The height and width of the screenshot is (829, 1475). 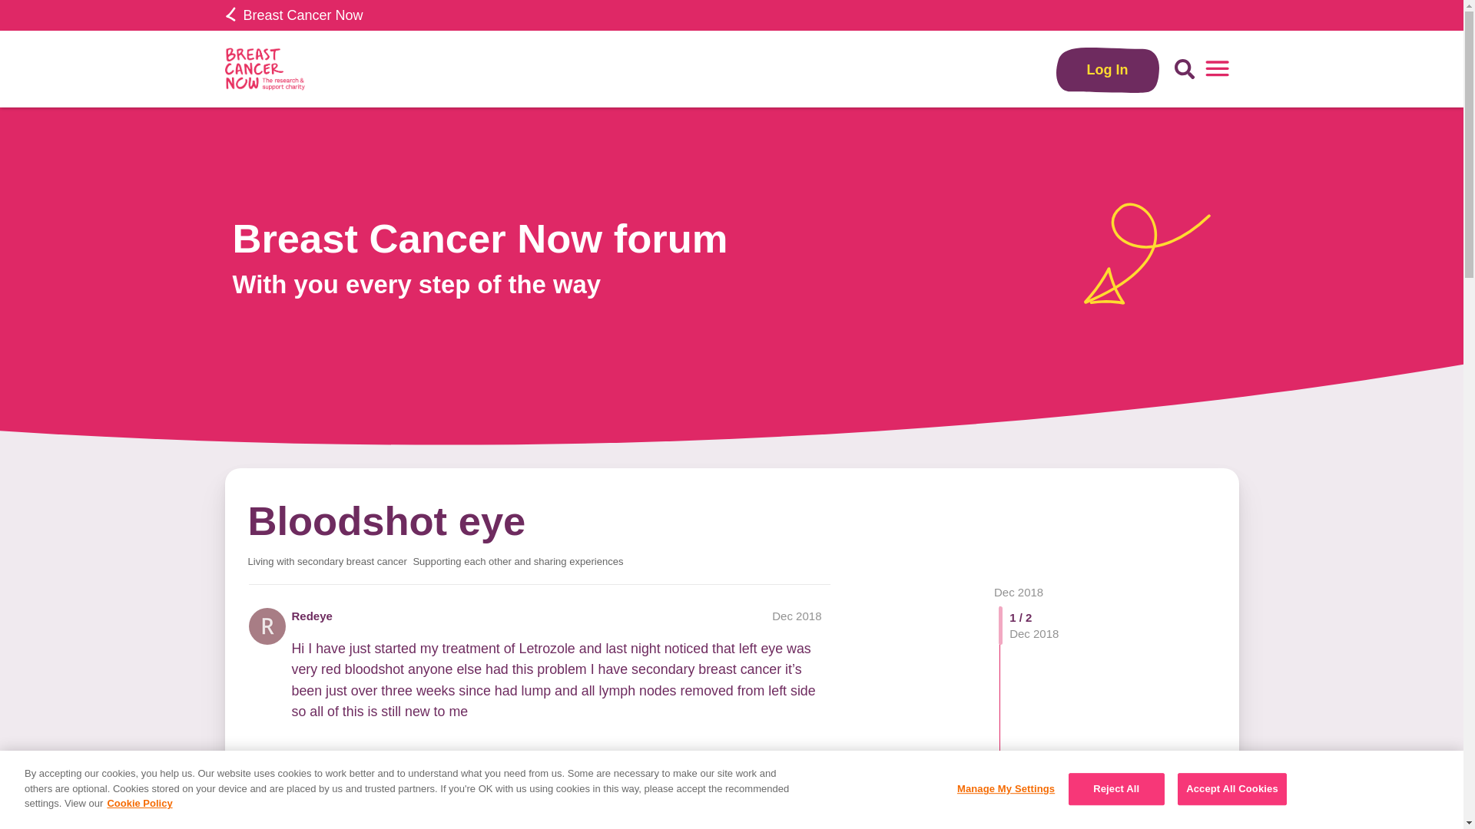 I want to click on Search, so click(x=1185, y=69).